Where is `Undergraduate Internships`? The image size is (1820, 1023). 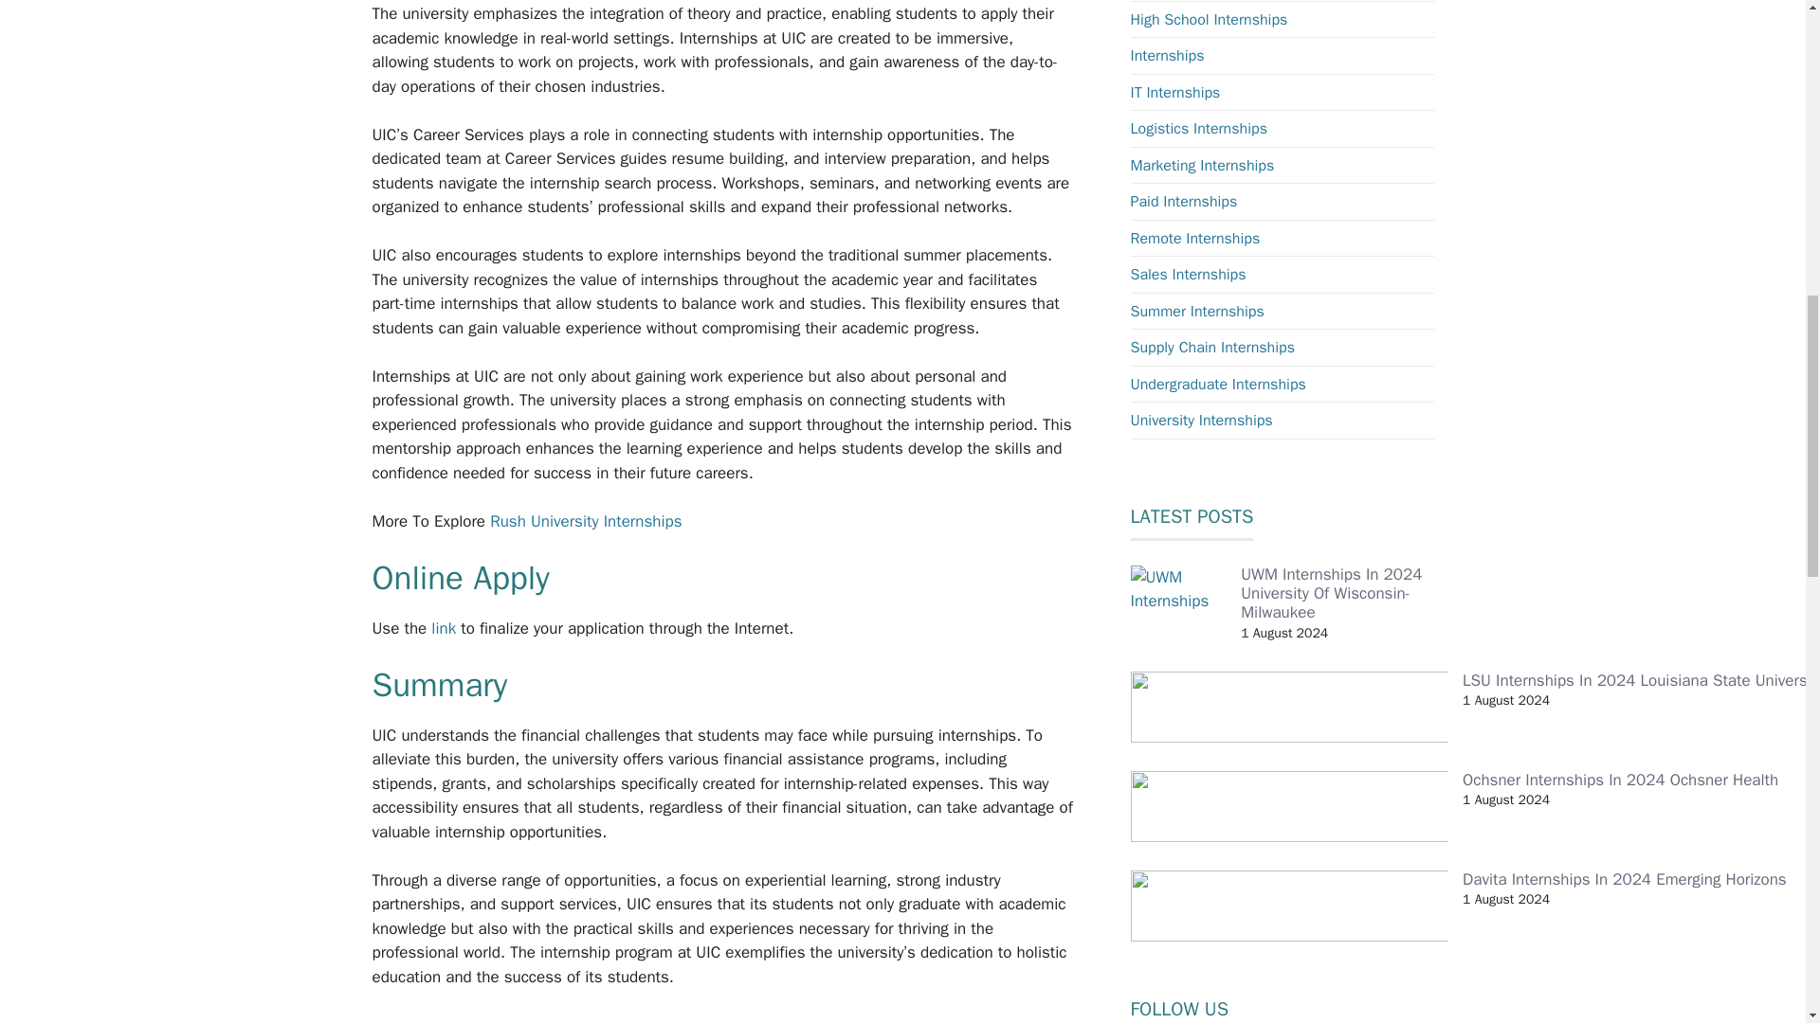 Undergraduate Internships is located at coordinates (1217, 385).